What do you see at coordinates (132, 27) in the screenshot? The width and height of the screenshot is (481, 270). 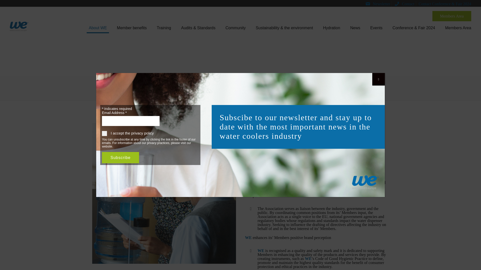 I see `Member benefits` at bounding box center [132, 27].